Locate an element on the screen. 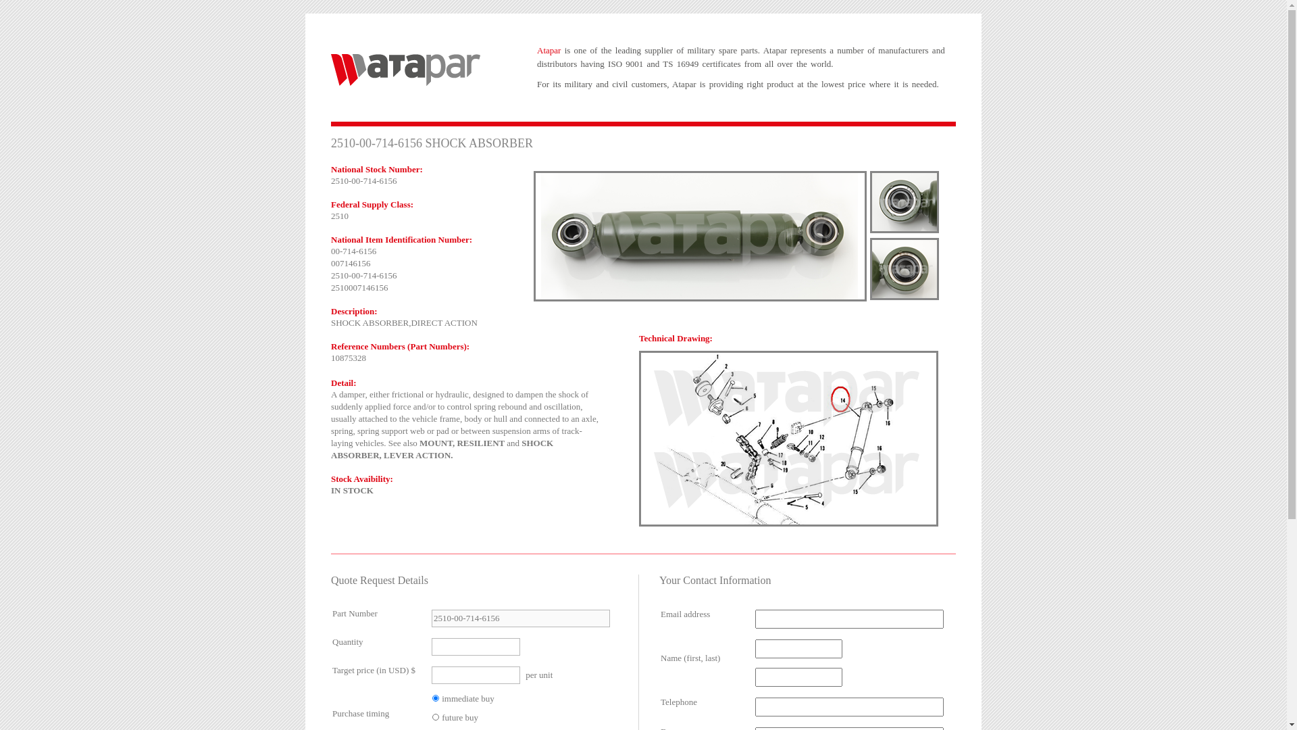 The height and width of the screenshot is (730, 1297). 2510-00-714-6156 is located at coordinates (905, 269).